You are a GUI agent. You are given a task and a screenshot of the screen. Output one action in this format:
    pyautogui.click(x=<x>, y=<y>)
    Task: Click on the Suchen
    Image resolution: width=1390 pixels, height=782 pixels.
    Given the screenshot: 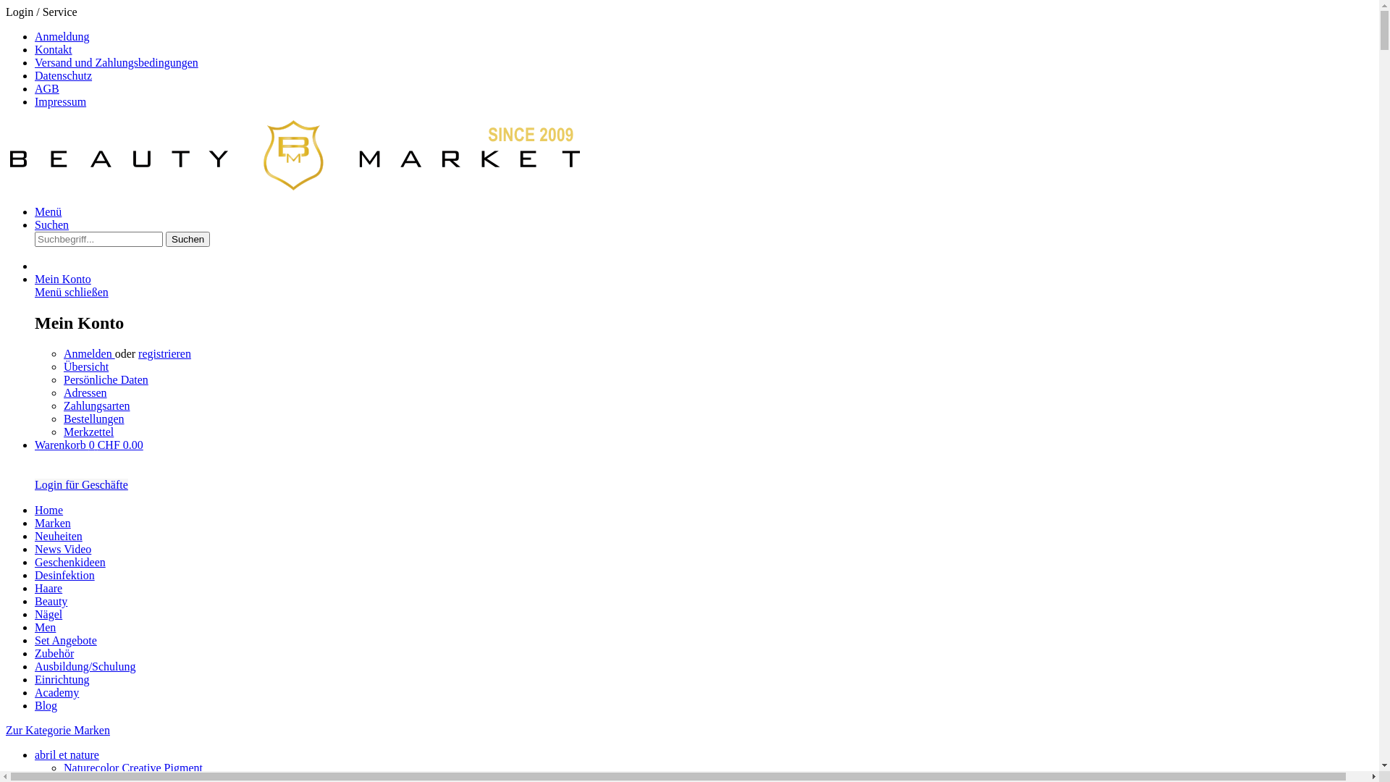 What is the action you would take?
    pyautogui.click(x=188, y=239)
    